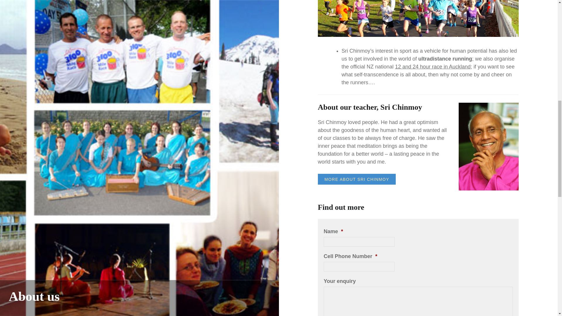 Image resolution: width=562 pixels, height=316 pixels. I want to click on 12 and 24 hour race in Auckland, so click(433, 67).